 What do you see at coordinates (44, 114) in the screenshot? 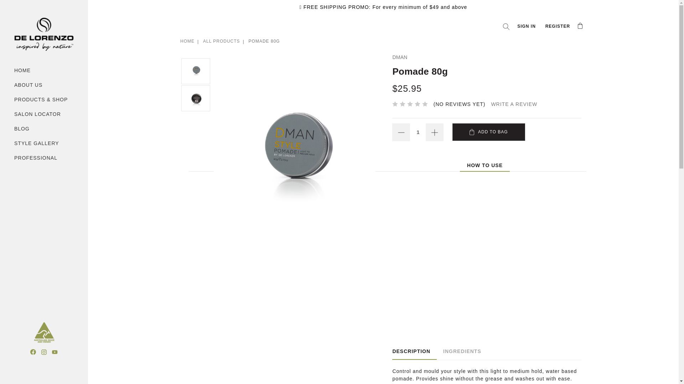
I see `SALON LOCATOR` at bounding box center [44, 114].